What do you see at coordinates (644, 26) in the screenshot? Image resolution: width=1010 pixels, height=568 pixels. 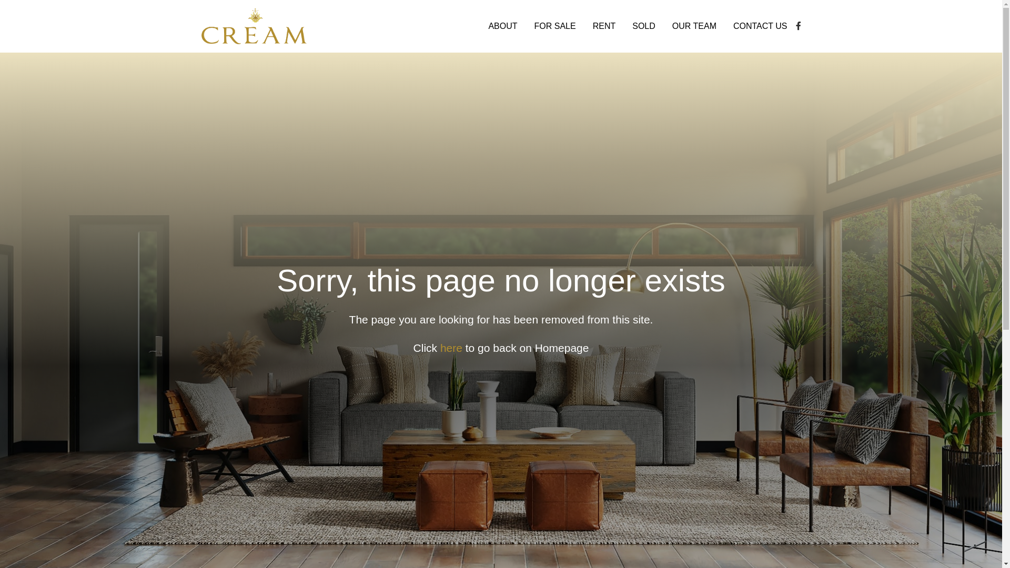 I see `SOLD` at bounding box center [644, 26].